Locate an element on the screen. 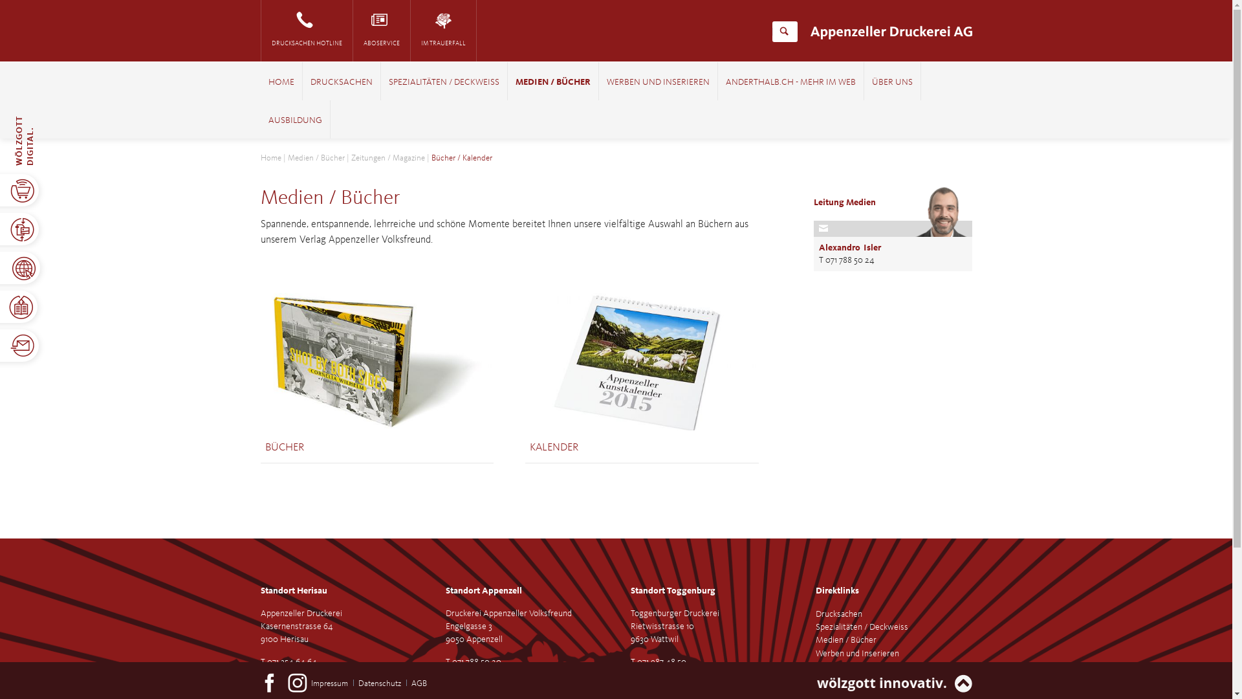 The width and height of the screenshot is (1242, 699). ABOSERVICE is located at coordinates (382, 31).